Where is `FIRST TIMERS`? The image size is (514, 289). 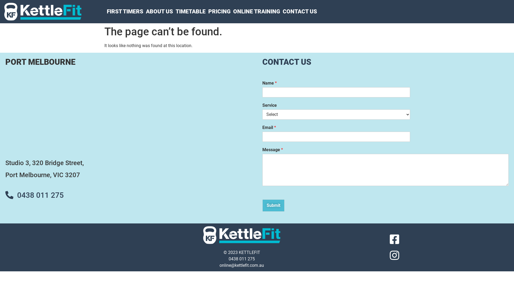 FIRST TIMERS is located at coordinates (125, 12).